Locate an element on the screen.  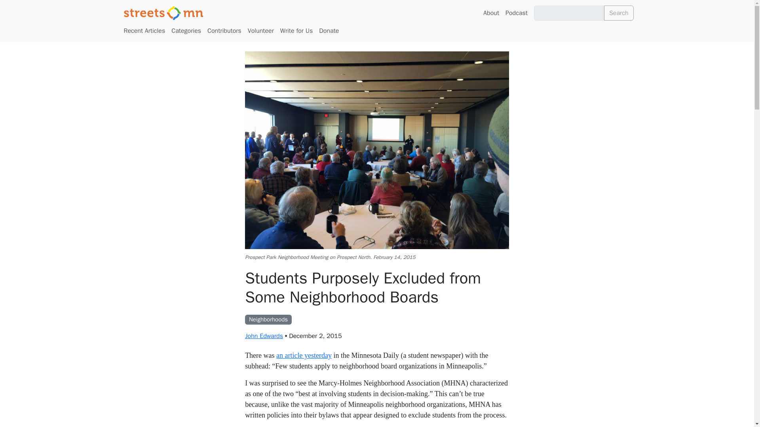
About is located at coordinates (491, 13).